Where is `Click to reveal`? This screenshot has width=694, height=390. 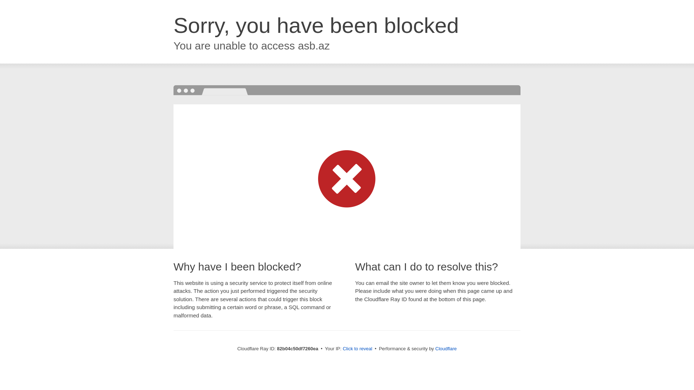 Click to reveal is located at coordinates (357, 349).